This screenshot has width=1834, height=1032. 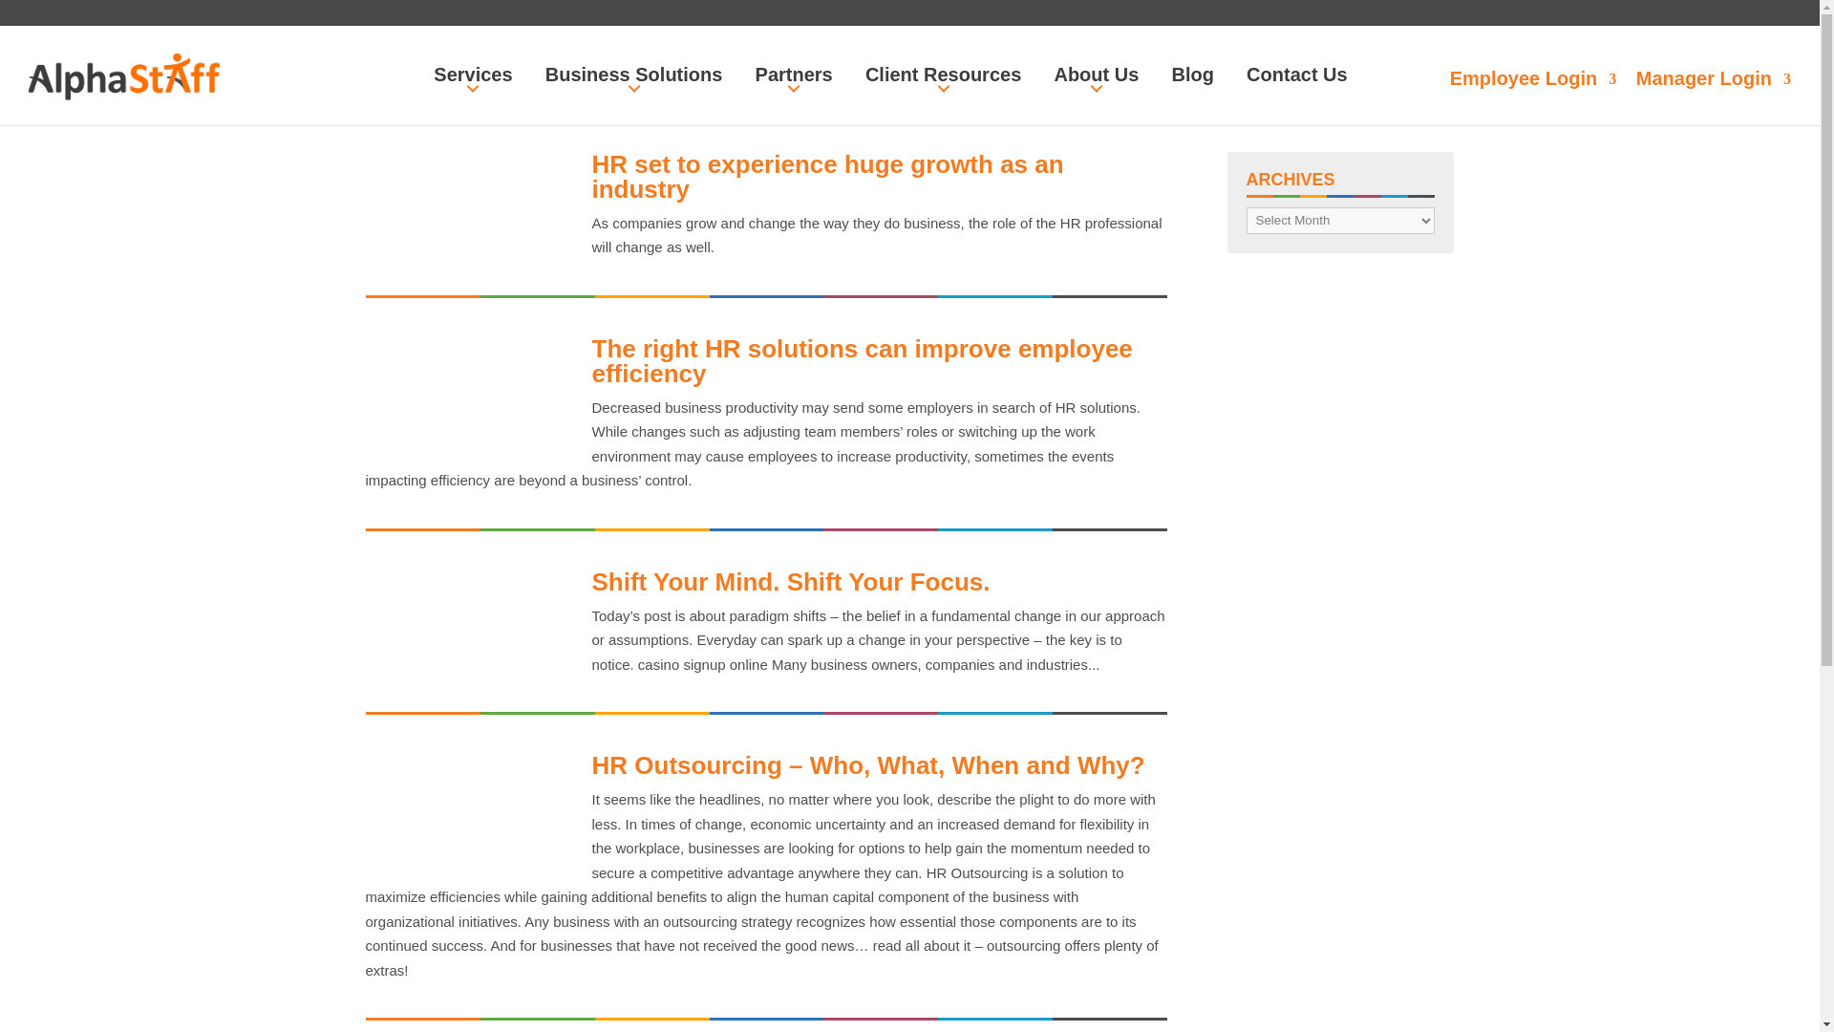 I want to click on Services, so click(x=472, y=75).